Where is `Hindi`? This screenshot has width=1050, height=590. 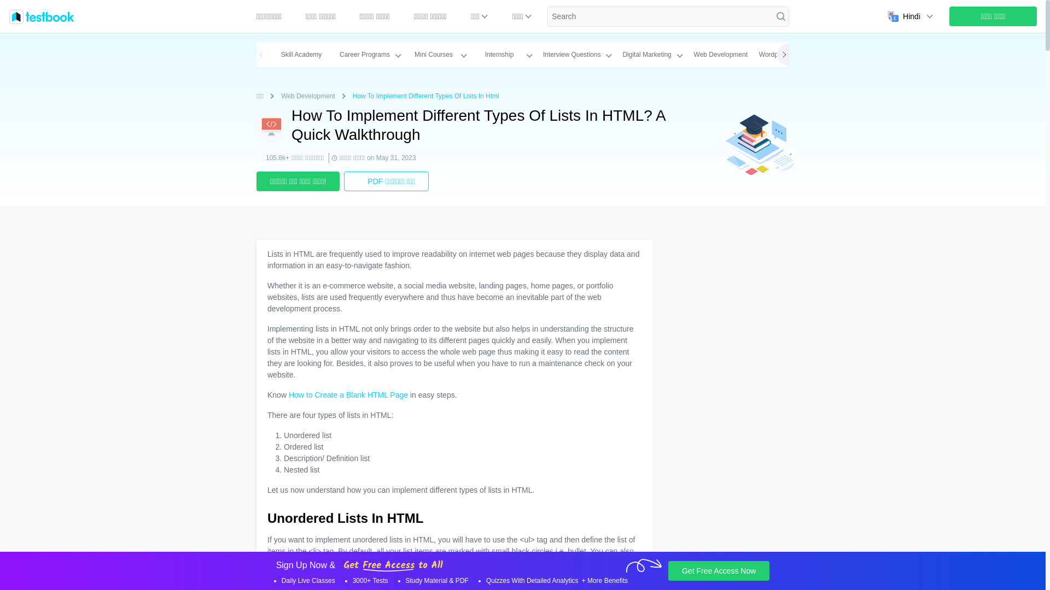 Hindi is located at coordinates (908, 16).